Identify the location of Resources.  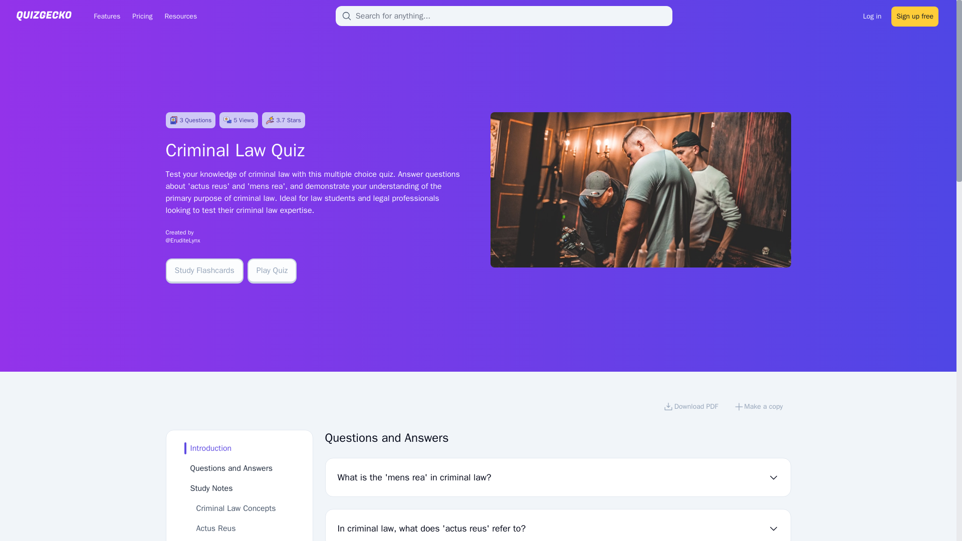
(180, 16).